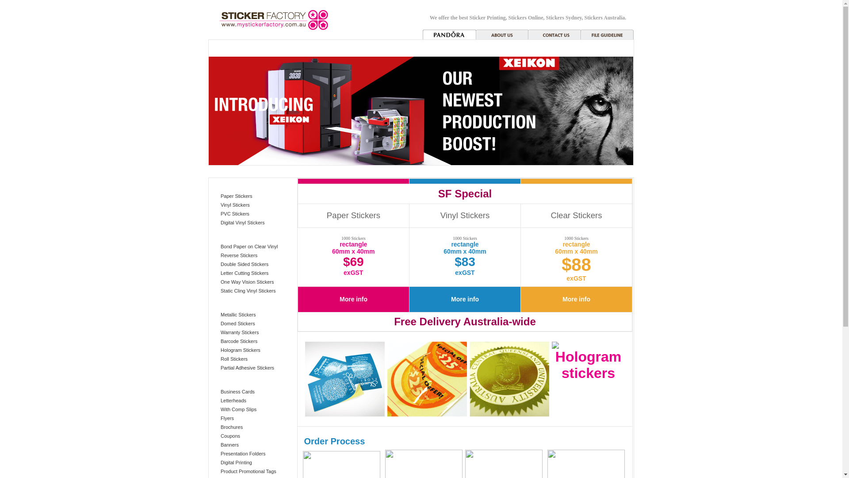 Image resolution: width=849 pixels, height=478 pixels. Describe the element at coordinates (236, 463) in the screenshot. I see `Digital Printing` at that location.